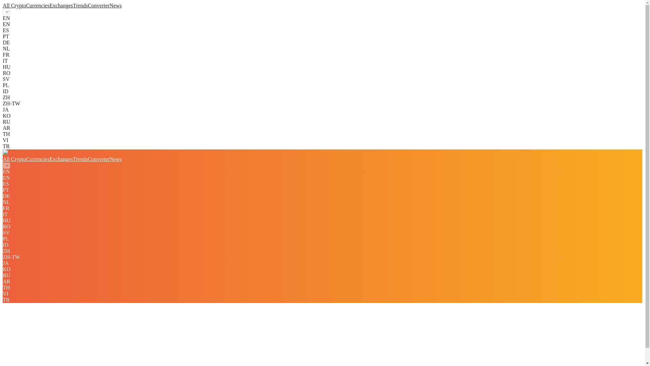 Image resolution: width=650 pixels, height=366 pixels. What do you see at coordinates (61, 159) in the screenshot?
I see `Exchanges` at bounding box center [61, 159].